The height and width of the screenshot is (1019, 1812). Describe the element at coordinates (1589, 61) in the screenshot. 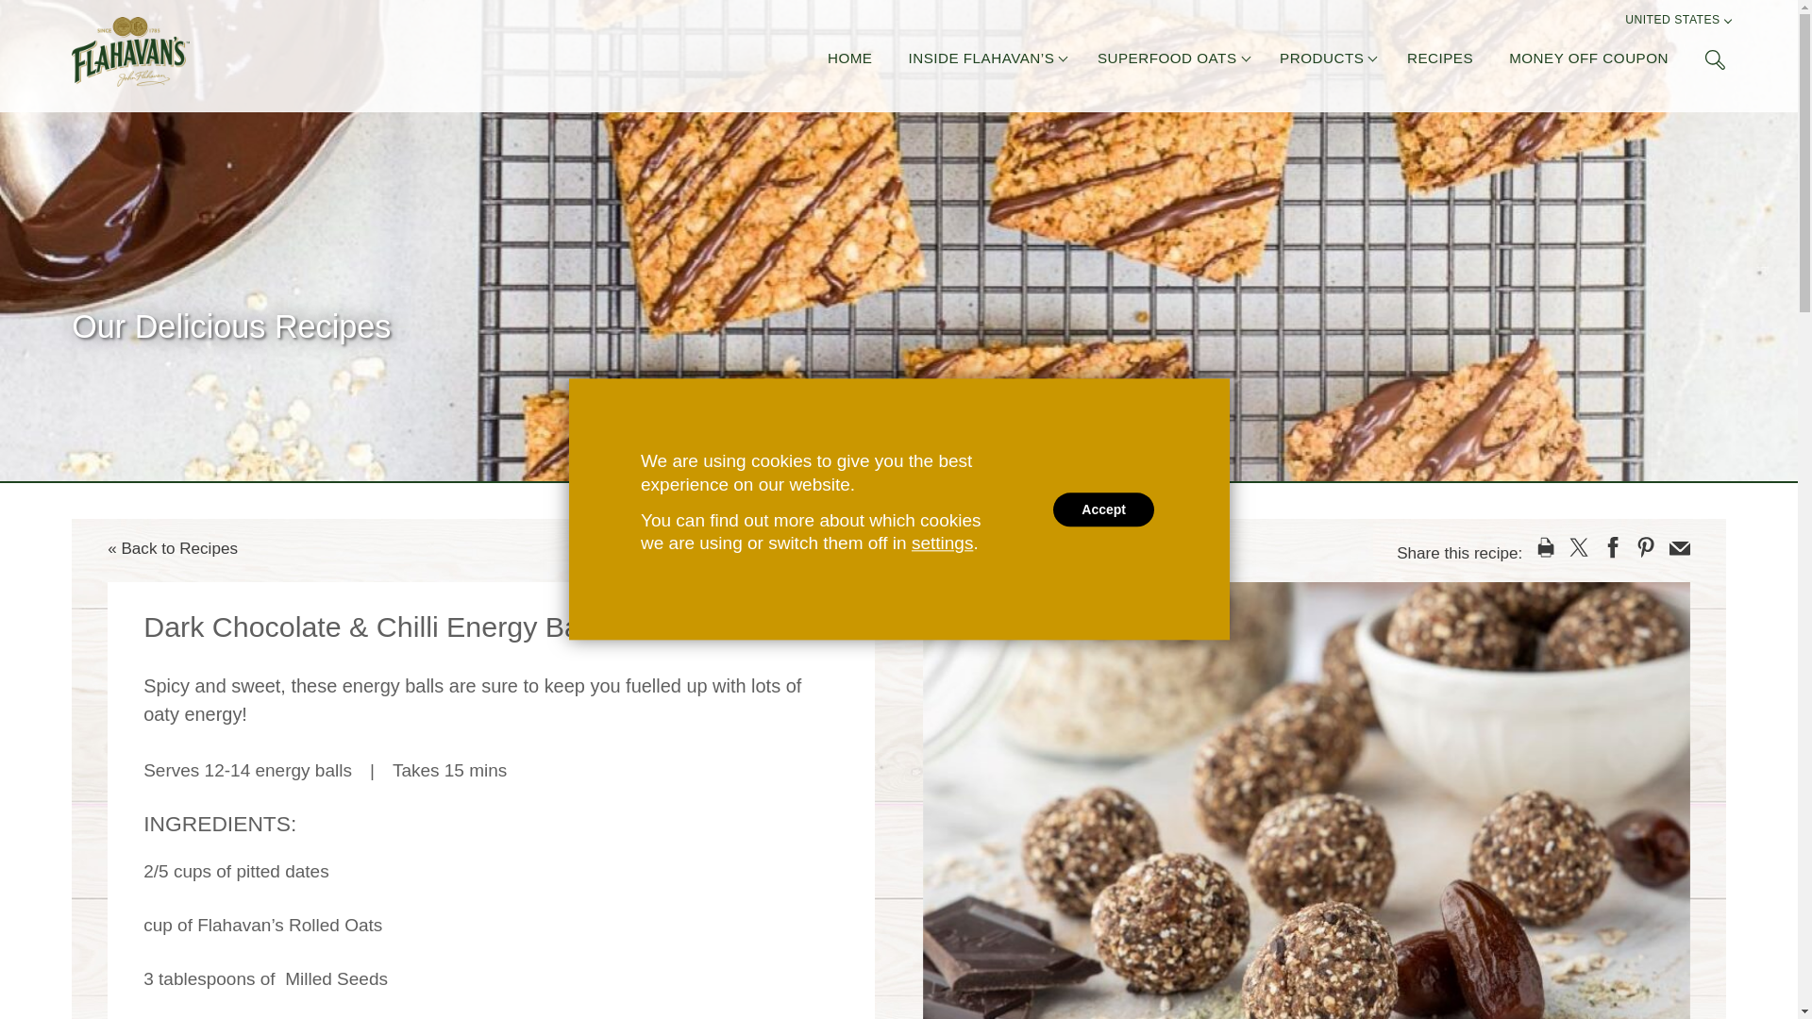

I see `MONEY OFF COUPON` at that location.